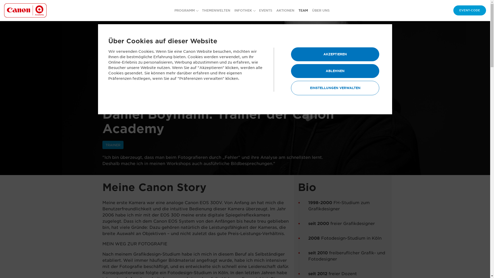 This screenshot has height=278, width=494. Describe the element at coordinates (303, 10) in the screenshot. I see `TEAM` at that location.